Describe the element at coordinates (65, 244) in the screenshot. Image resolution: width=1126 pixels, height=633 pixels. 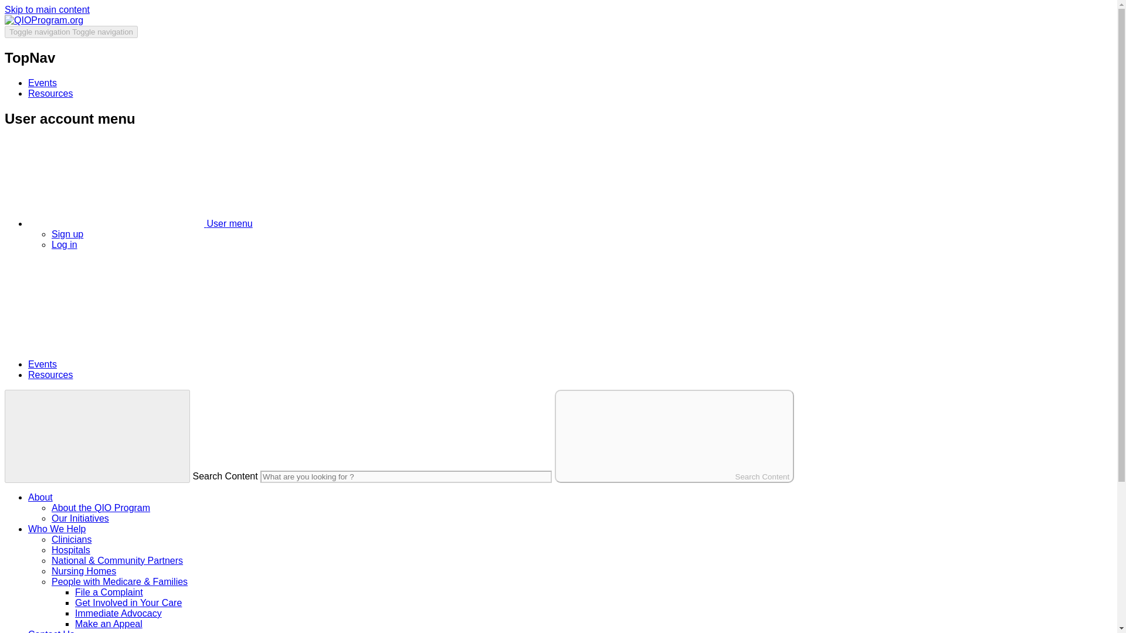
I see `Log in` at that location.